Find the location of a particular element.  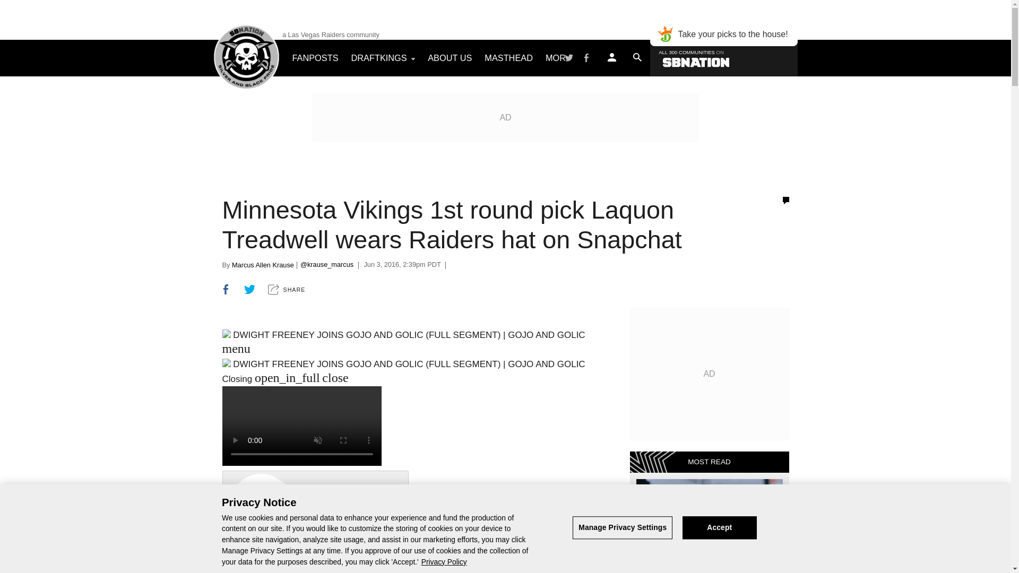

Share this on Facebook is located at coordinates (226, 289).